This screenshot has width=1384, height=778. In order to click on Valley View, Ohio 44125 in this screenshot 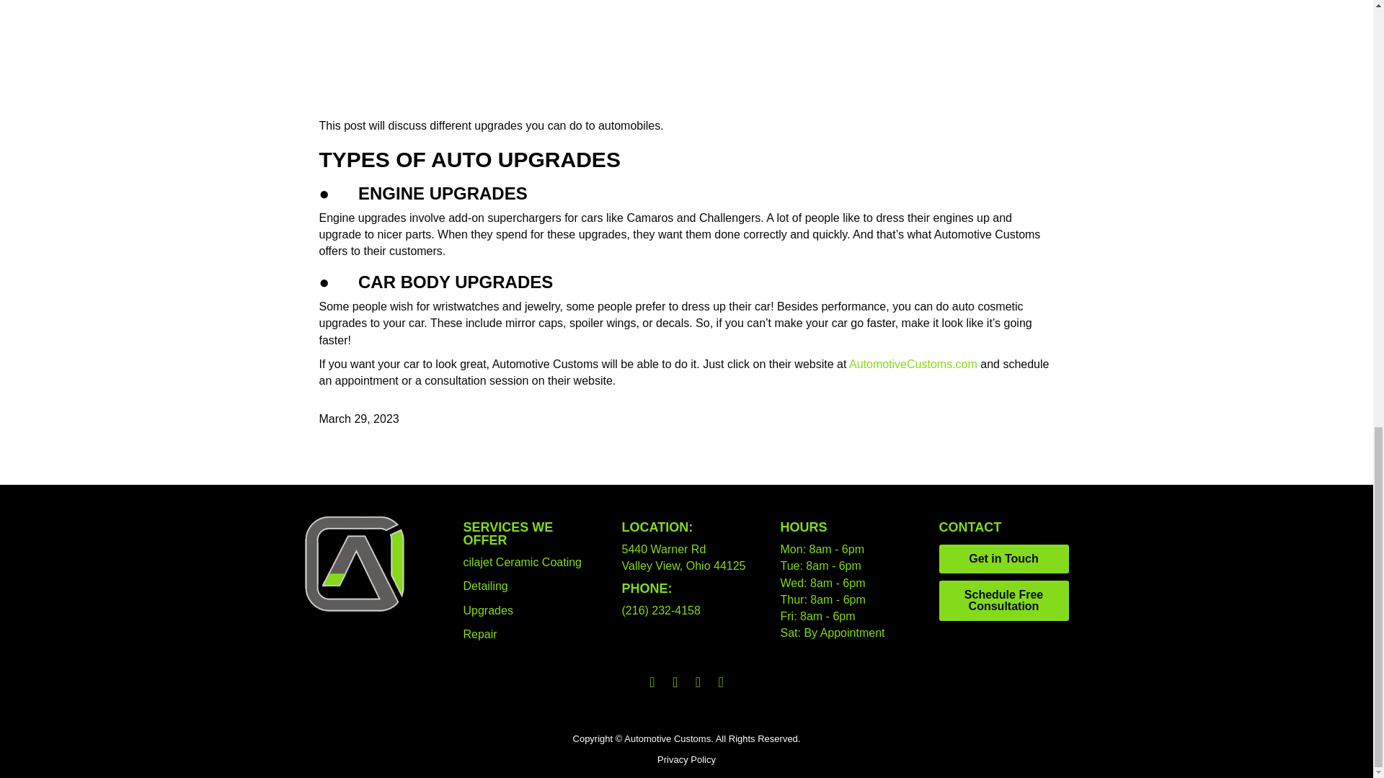, I will do `click(683, 565)`.